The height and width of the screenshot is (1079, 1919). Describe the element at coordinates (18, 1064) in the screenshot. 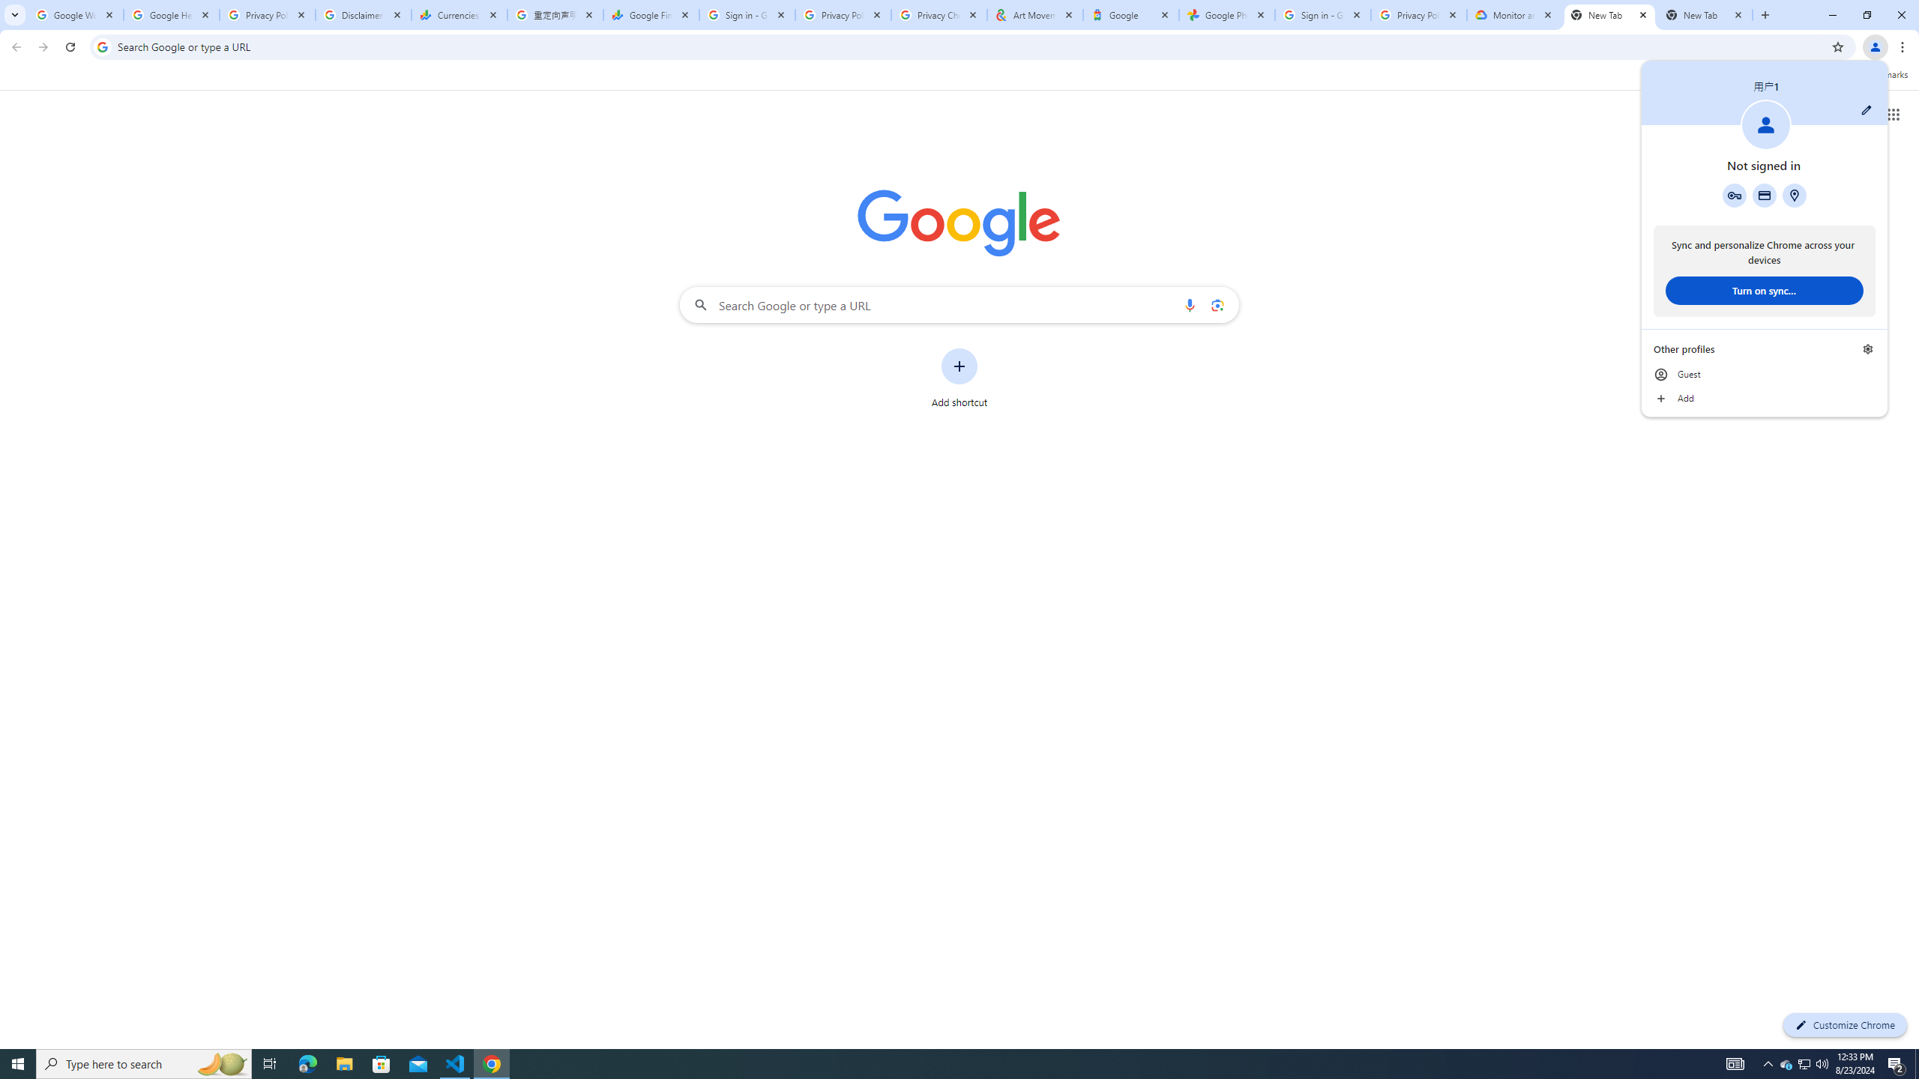

I see `Start` at that location.